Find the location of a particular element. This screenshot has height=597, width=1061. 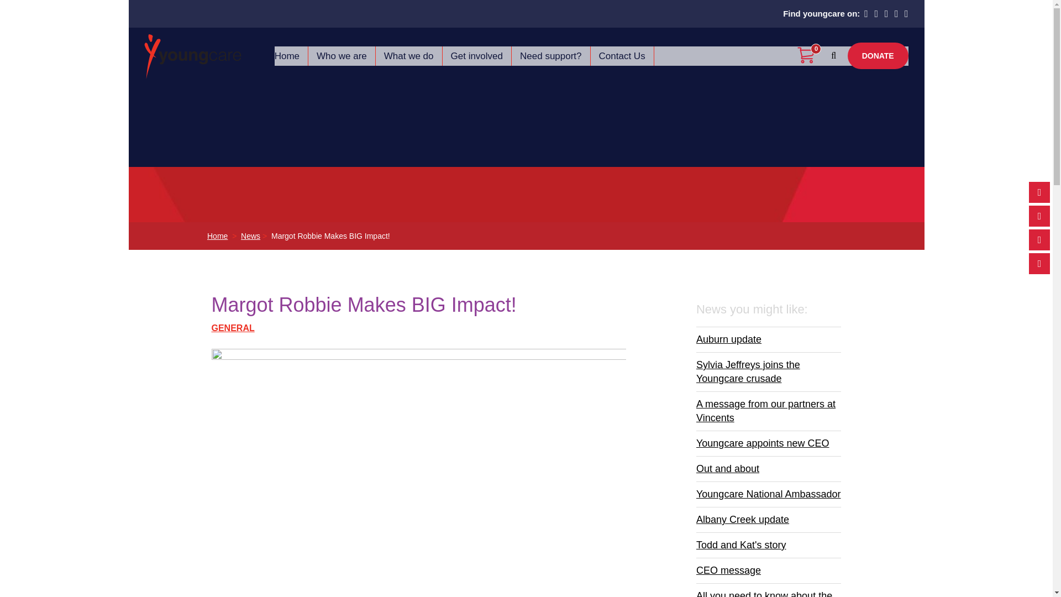

View your shopping cart is located at coordinates (809, 56).